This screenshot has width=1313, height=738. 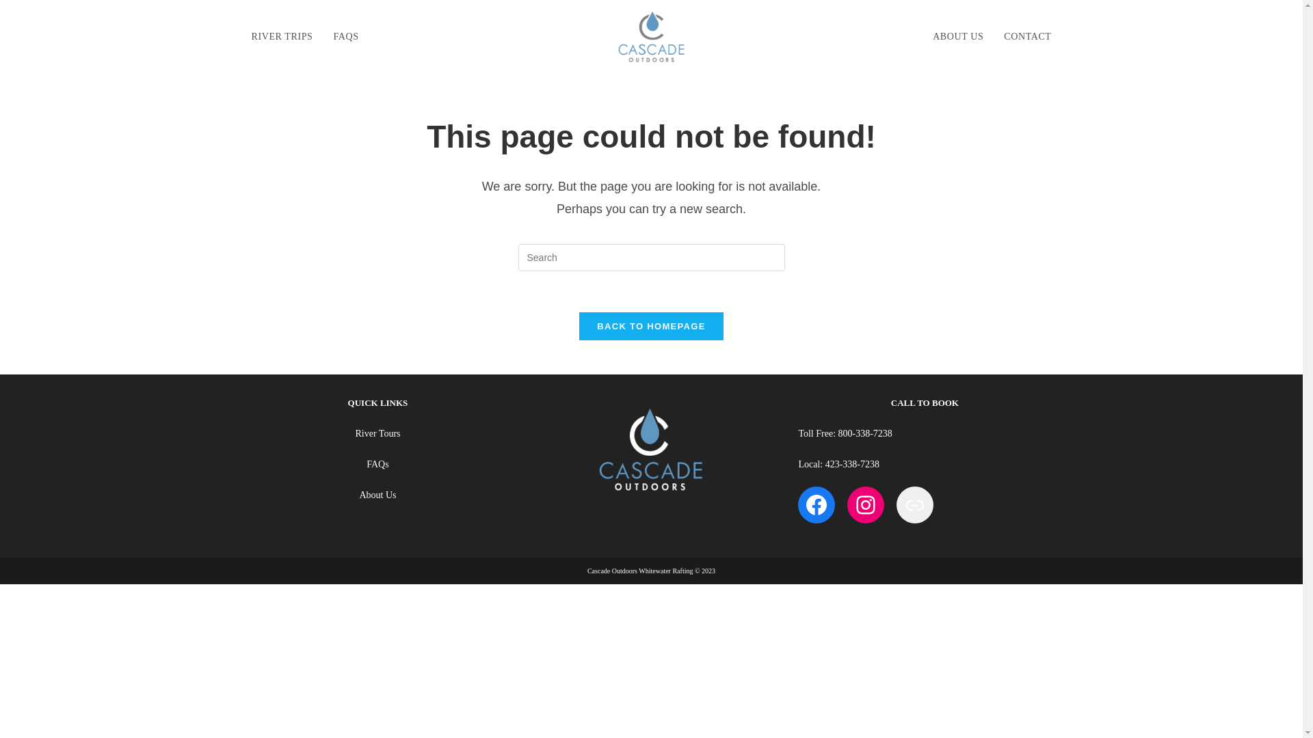 What do you see at coordinates (651, 325) in the screenshot?
I see `BACK TO HOMEPAGE` at bounding box center [651, 325].